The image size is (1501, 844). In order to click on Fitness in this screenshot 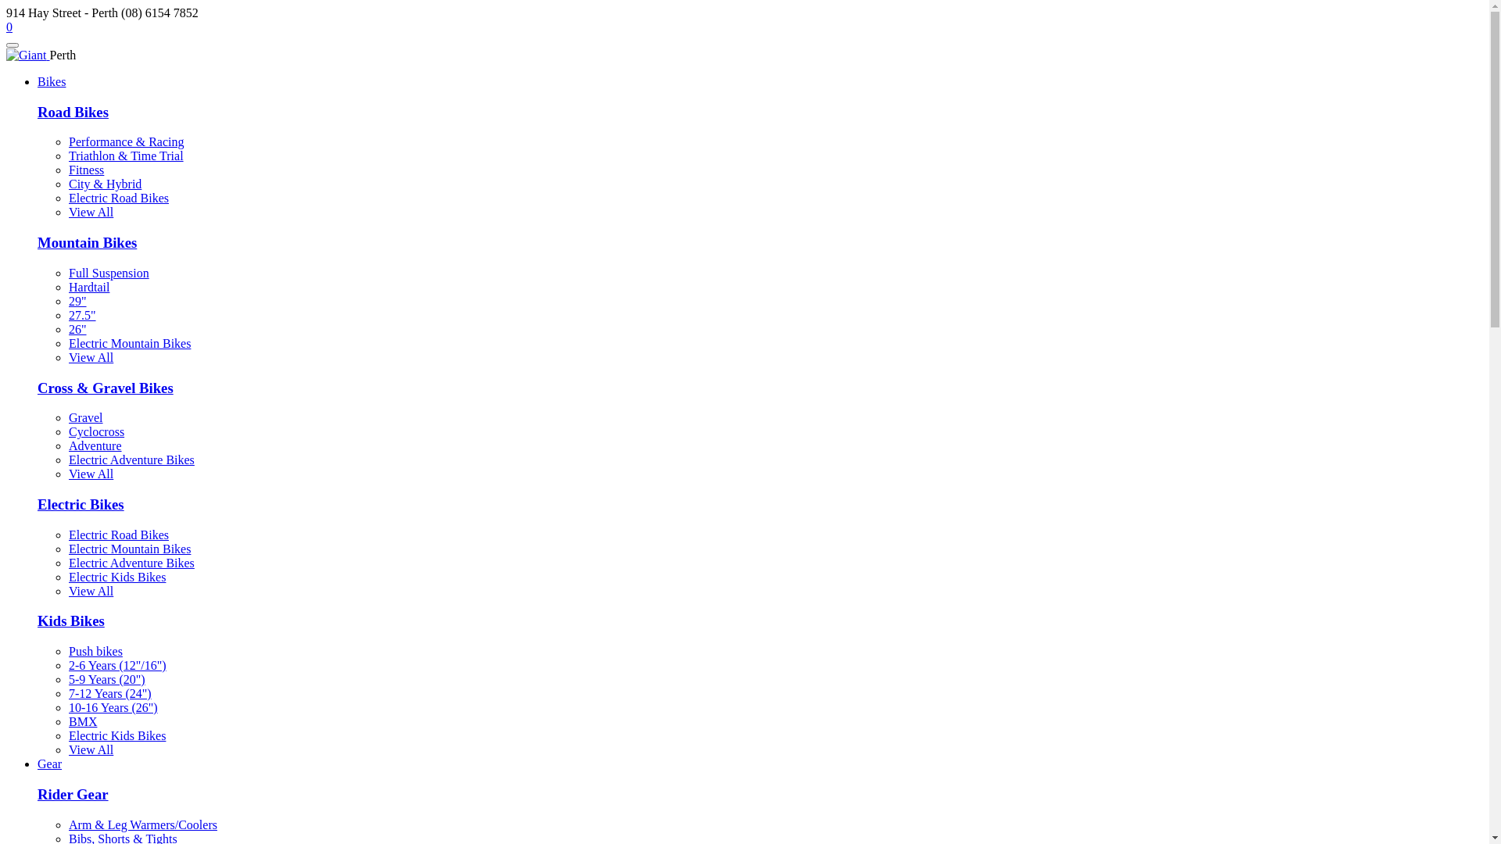, I will do `click(86, 170)`.